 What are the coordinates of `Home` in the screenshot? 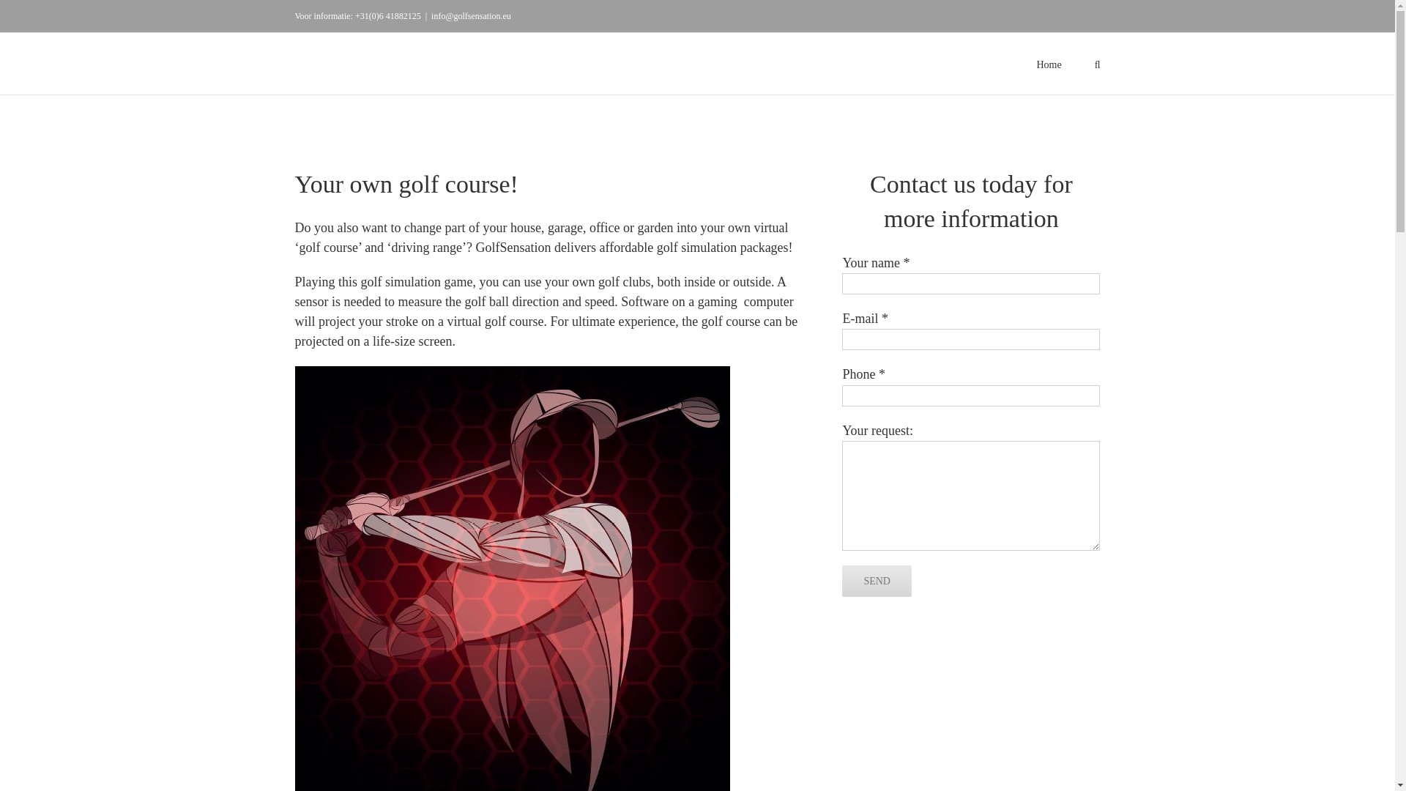 It's located at (1049, 63).